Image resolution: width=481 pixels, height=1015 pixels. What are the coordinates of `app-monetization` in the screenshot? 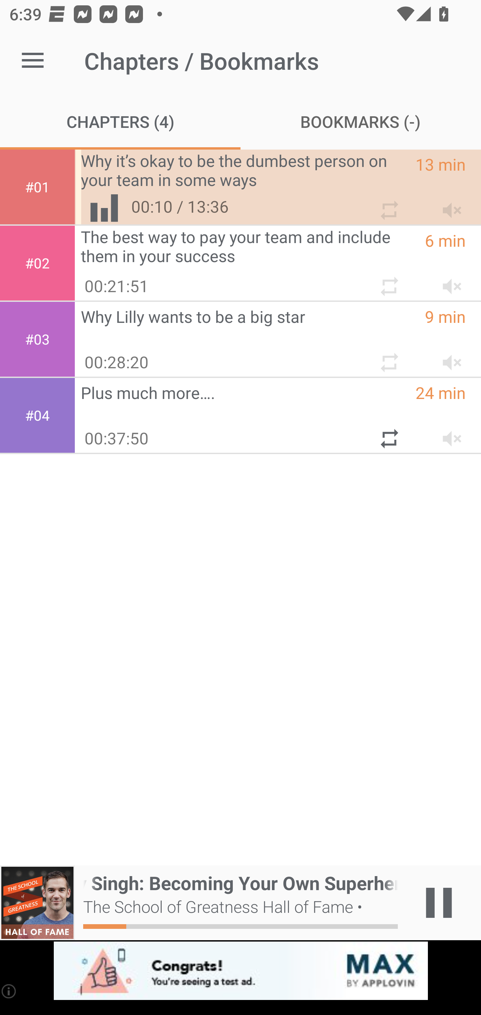 It's located at (240, 971).